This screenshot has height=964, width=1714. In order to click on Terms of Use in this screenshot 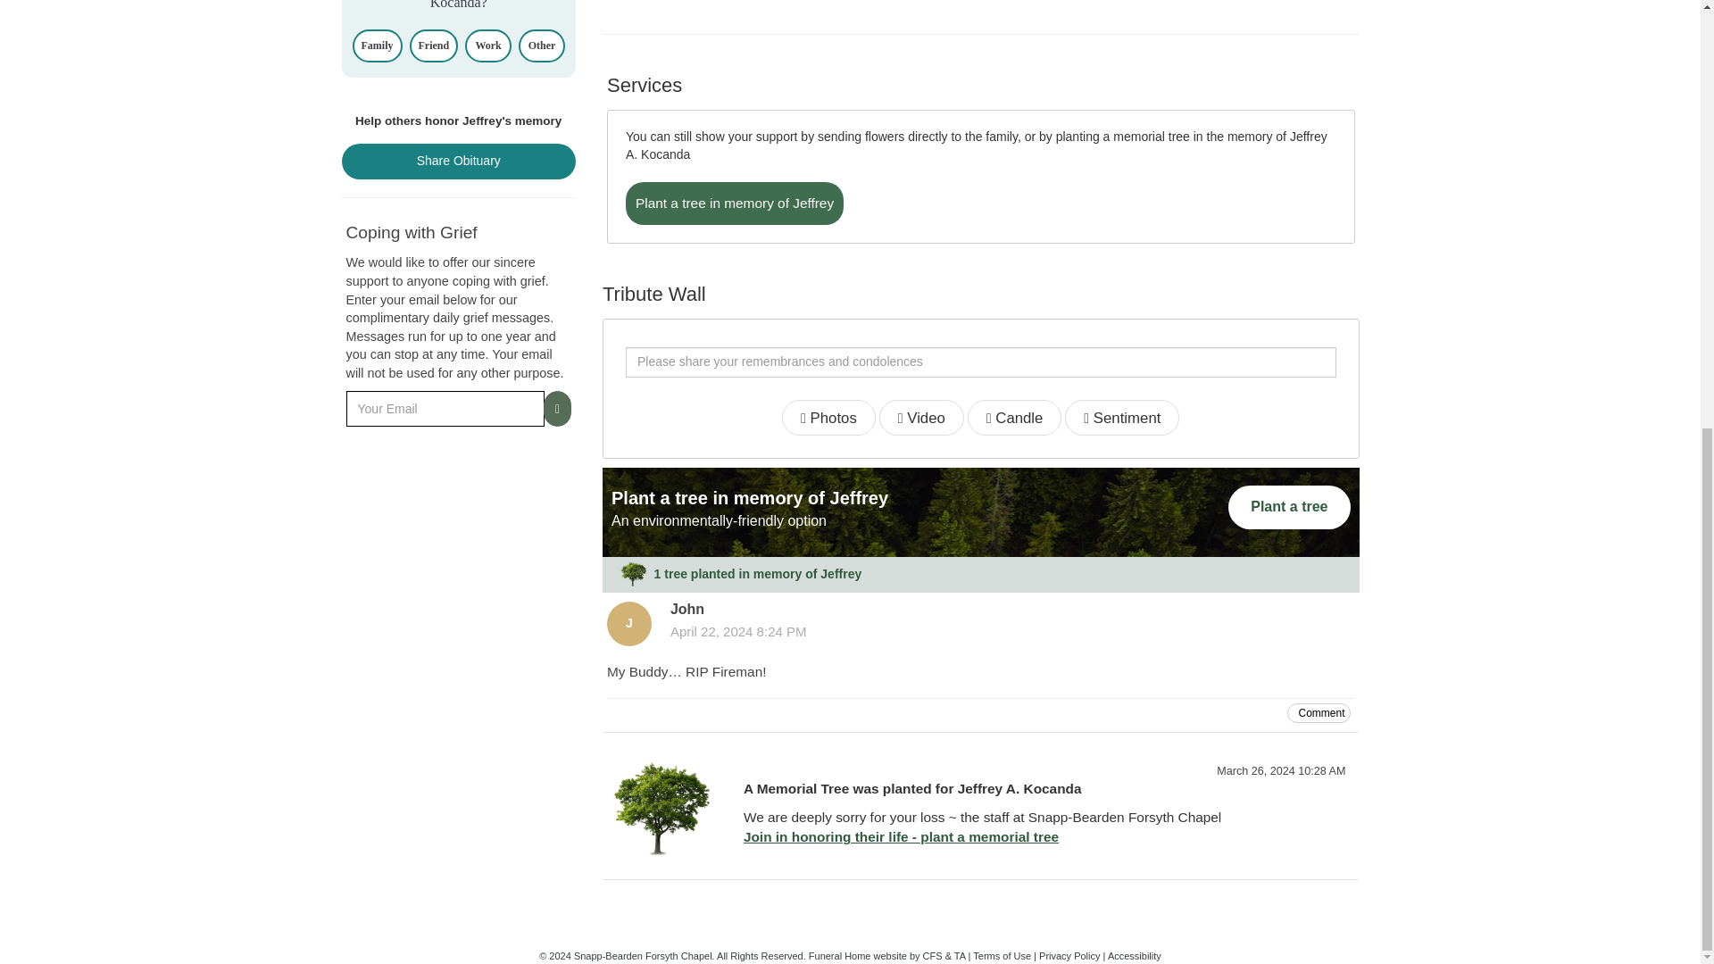, I will do `click(1002, 955)`.